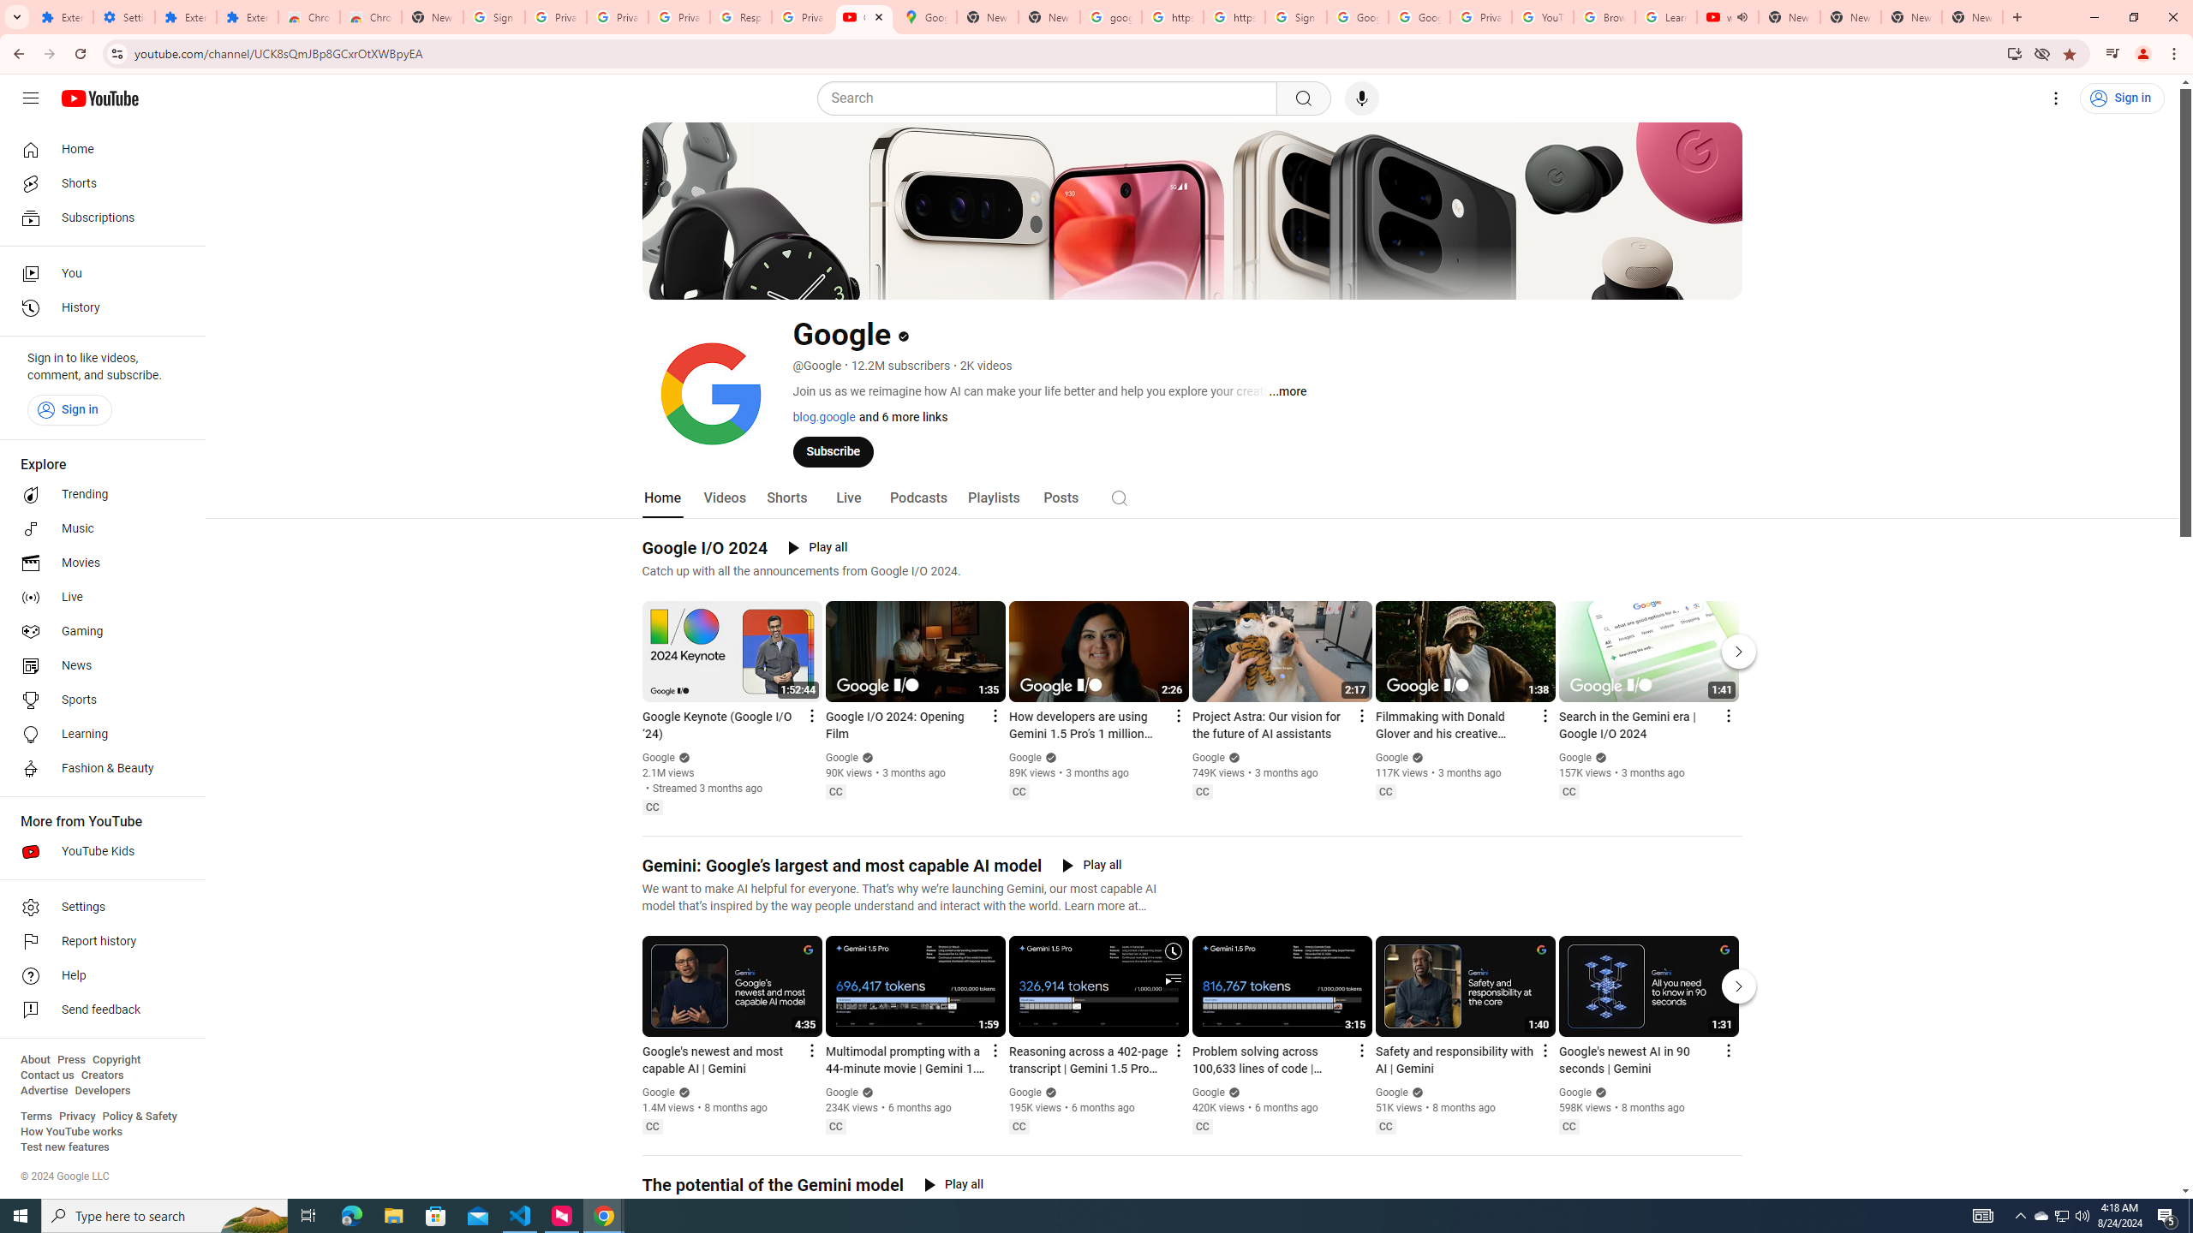  I want to click on Restore, so click(2133, 17).